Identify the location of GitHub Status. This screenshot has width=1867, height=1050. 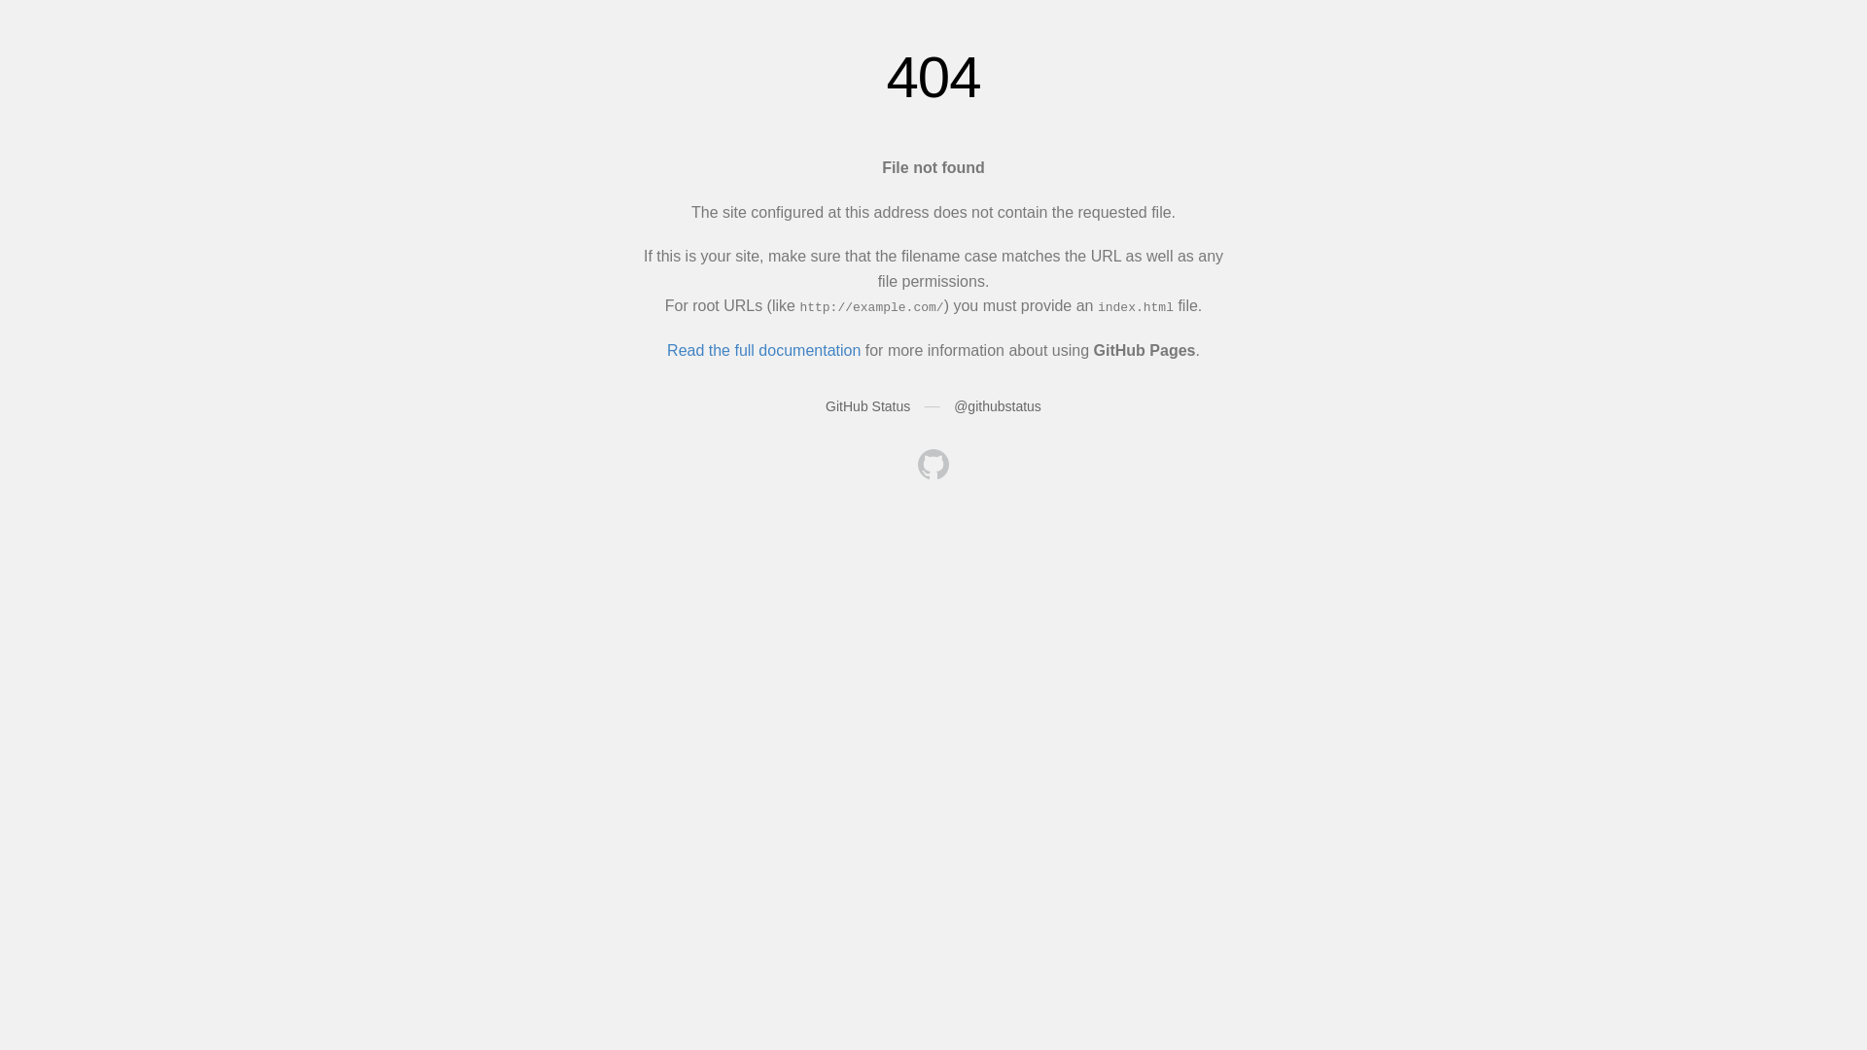
(867, 406).